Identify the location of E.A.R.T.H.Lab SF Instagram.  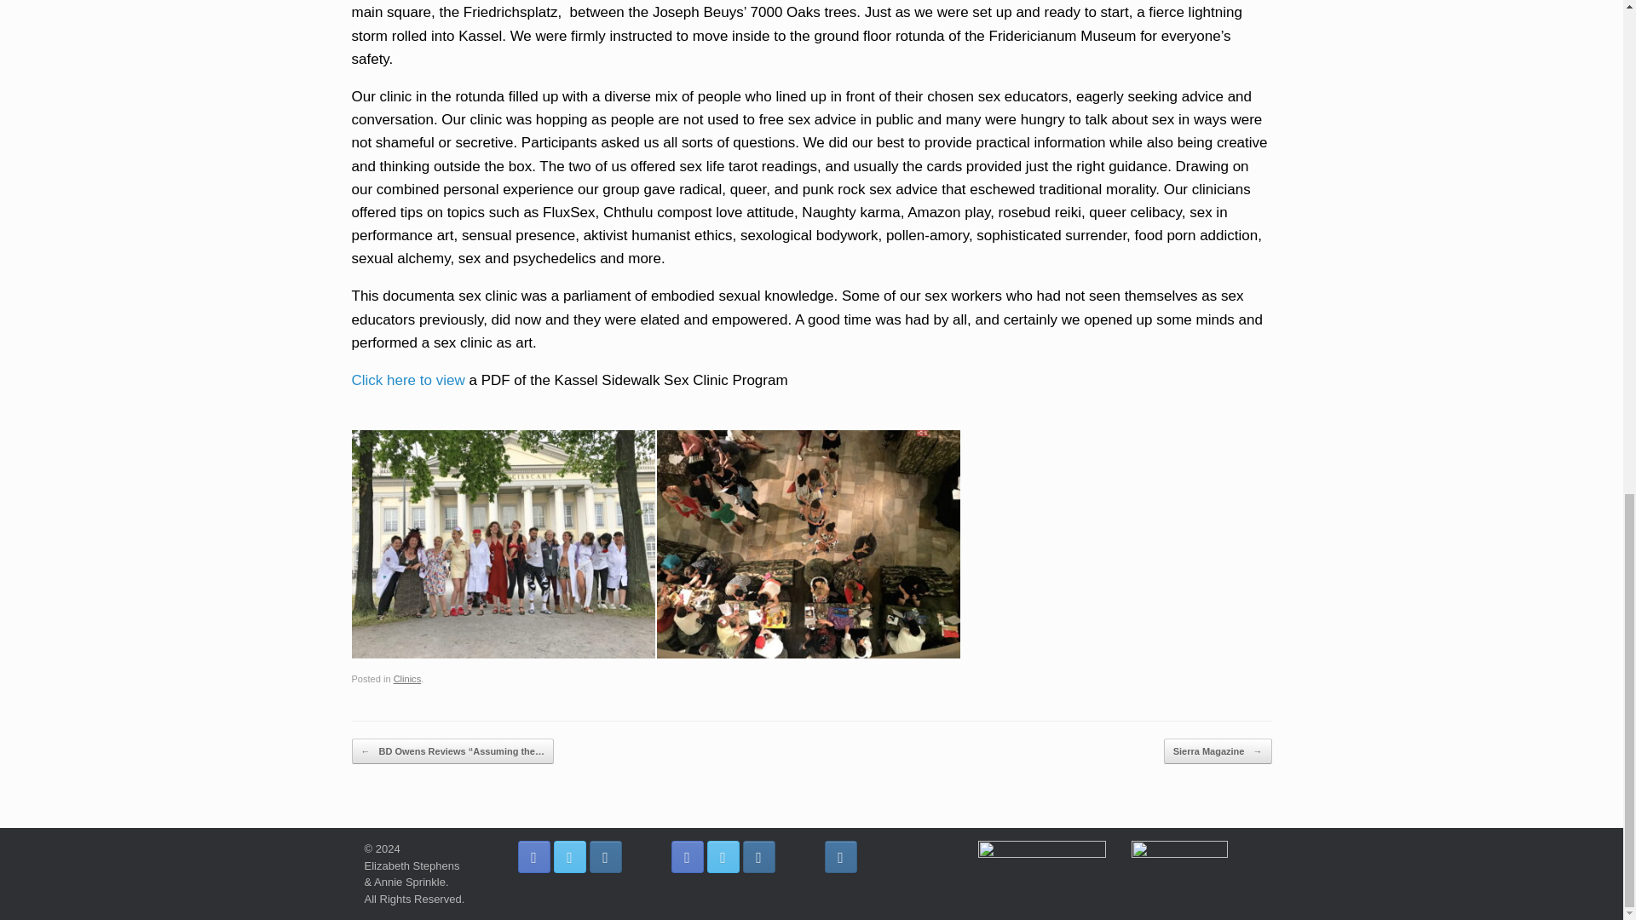
(605, 857).